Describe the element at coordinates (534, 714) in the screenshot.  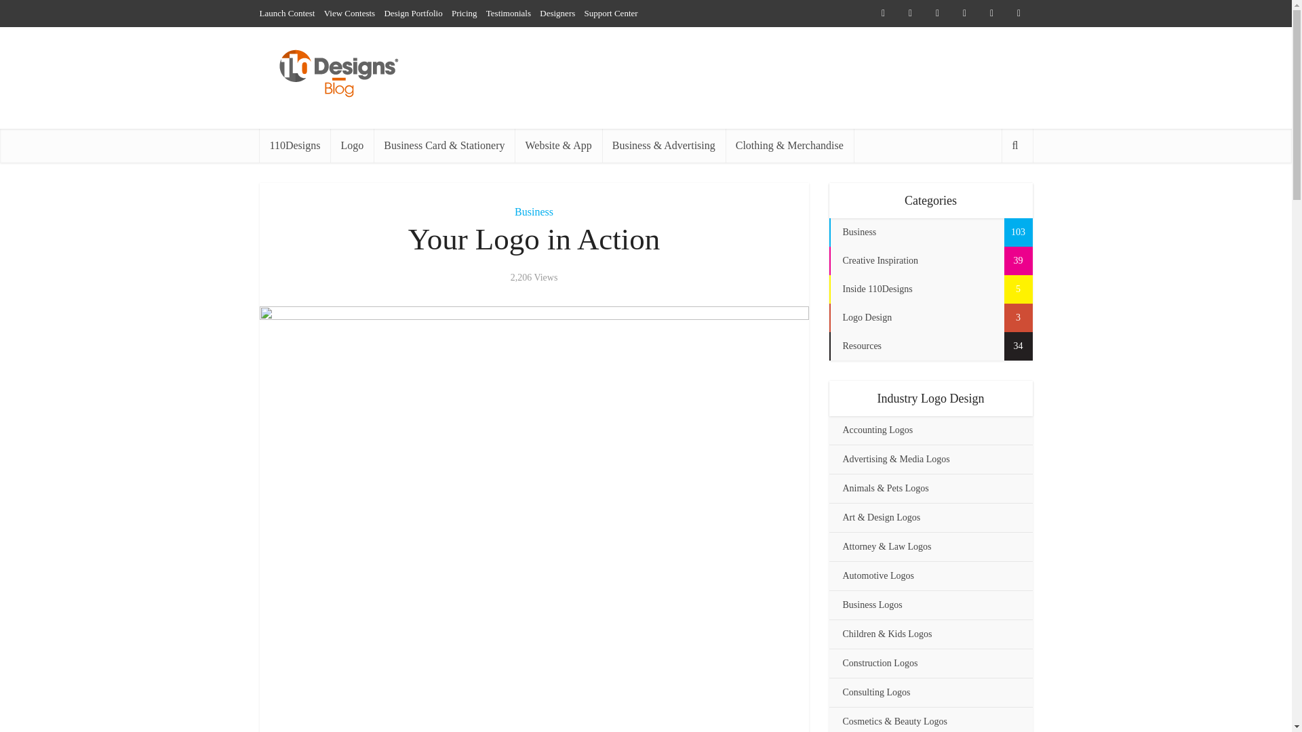
I see `Advertisement` at that location.